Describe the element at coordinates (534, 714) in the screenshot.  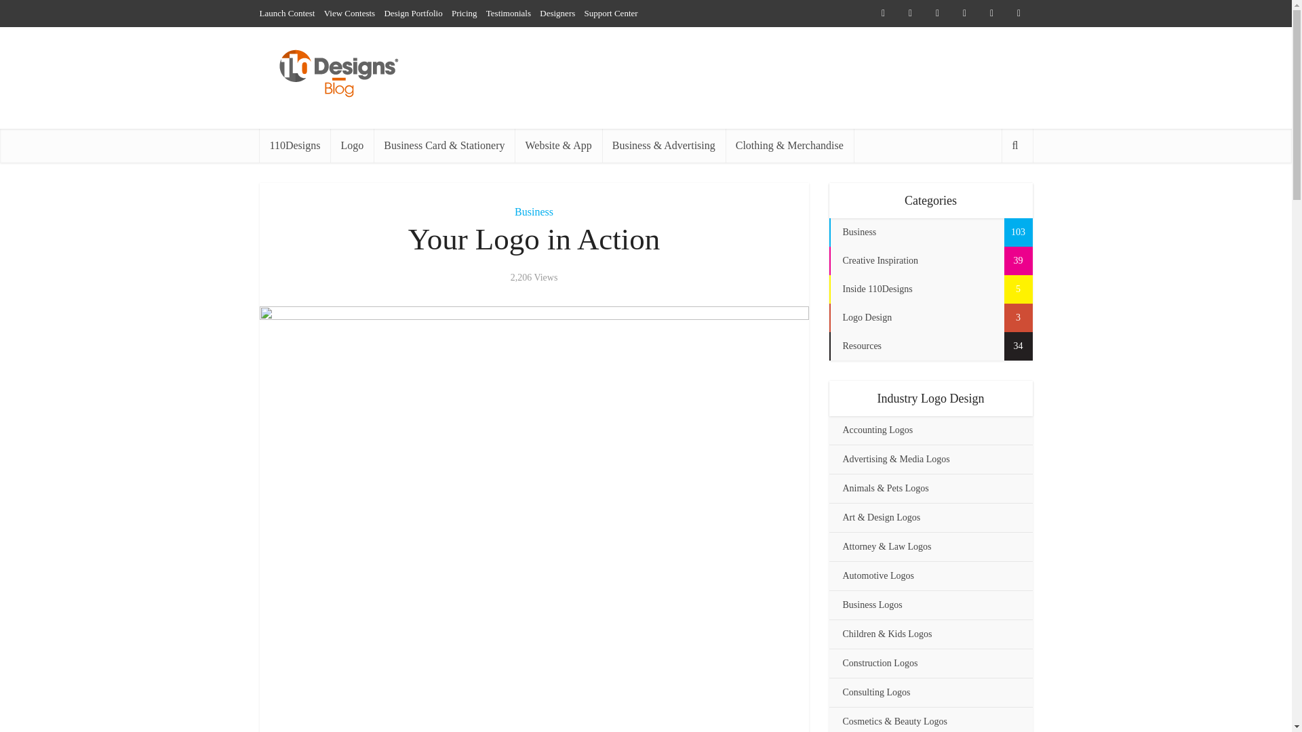
I see `Advertisement` at that location.